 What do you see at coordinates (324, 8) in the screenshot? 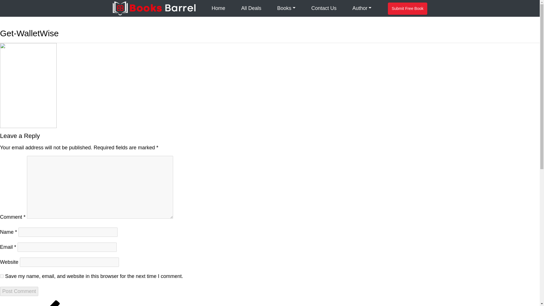
I see `Contact Us` at bounding box center [324, 8].